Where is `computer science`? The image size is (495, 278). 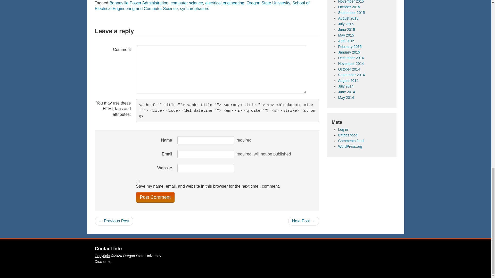 computer science is located at coordinates (187, 3).